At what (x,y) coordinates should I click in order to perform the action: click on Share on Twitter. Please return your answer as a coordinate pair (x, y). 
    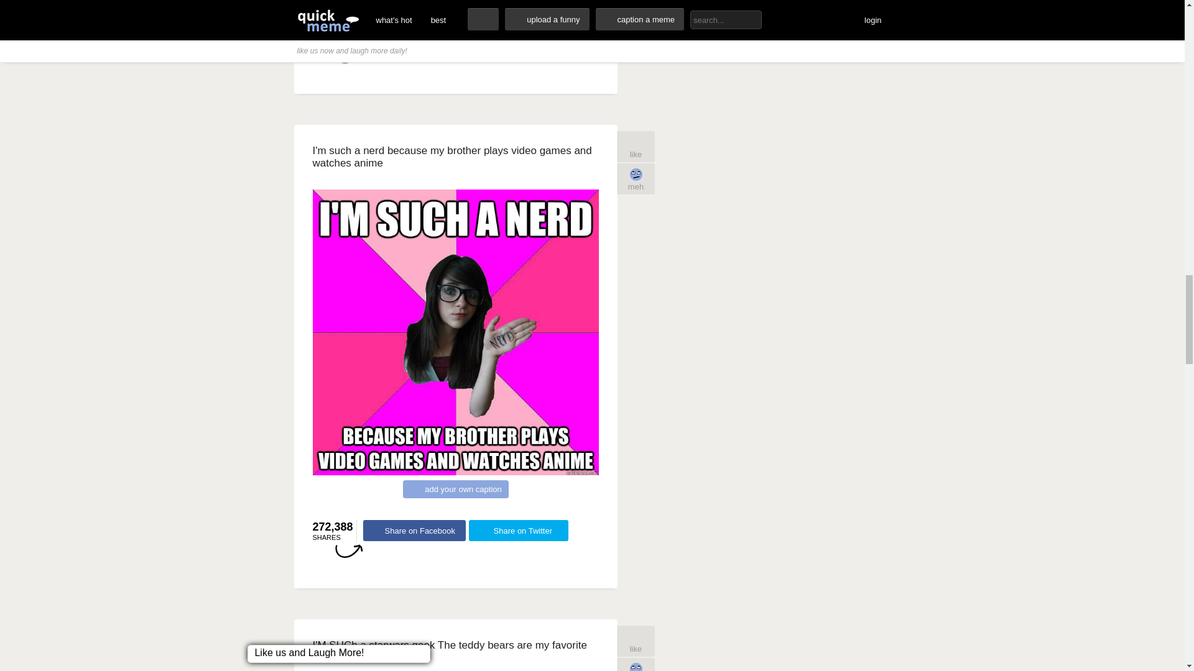
    Looking at the image, I should click on (519, 36).